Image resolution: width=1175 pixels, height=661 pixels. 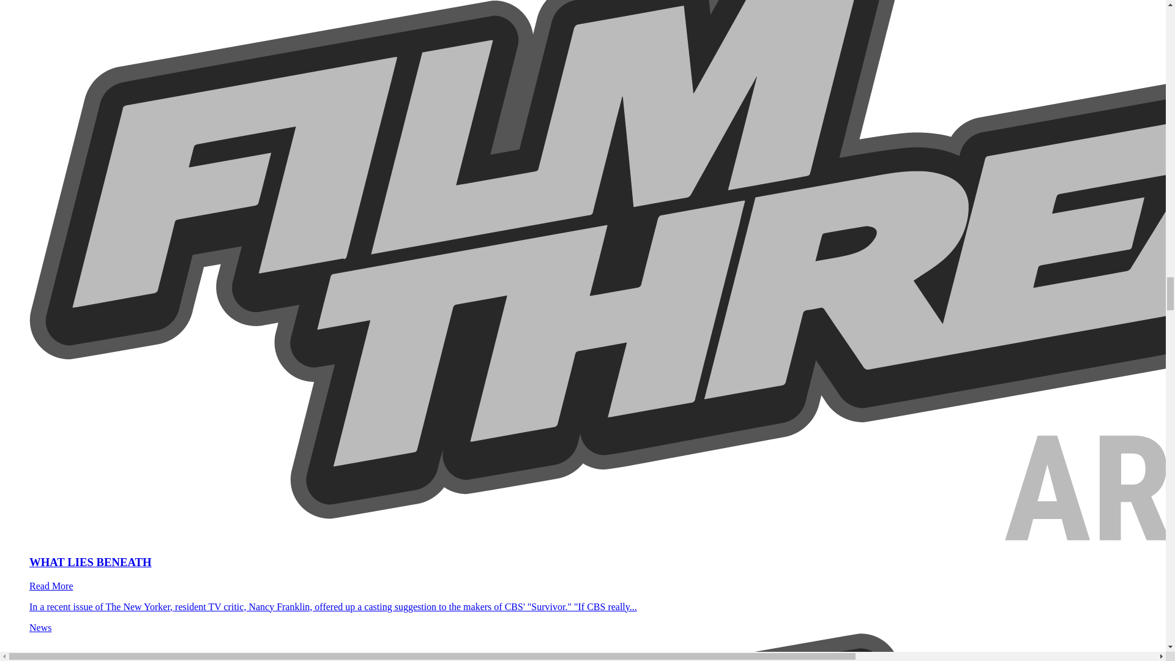 What do you see at coordinates (40, 627) in the screenshot?
I see `News` at bounding box center [40, 627].